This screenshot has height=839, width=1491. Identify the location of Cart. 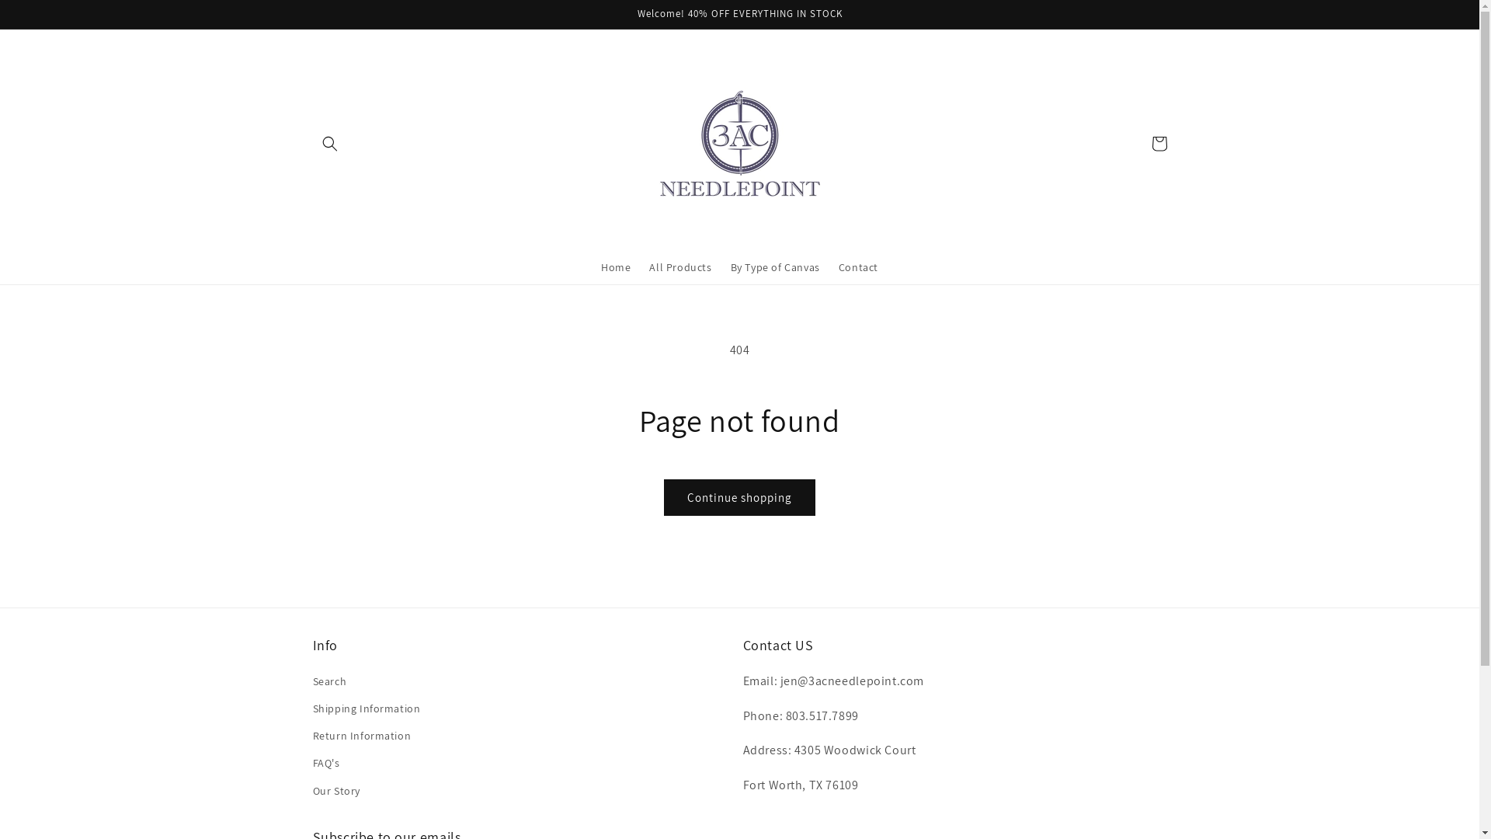
(1159, 144).